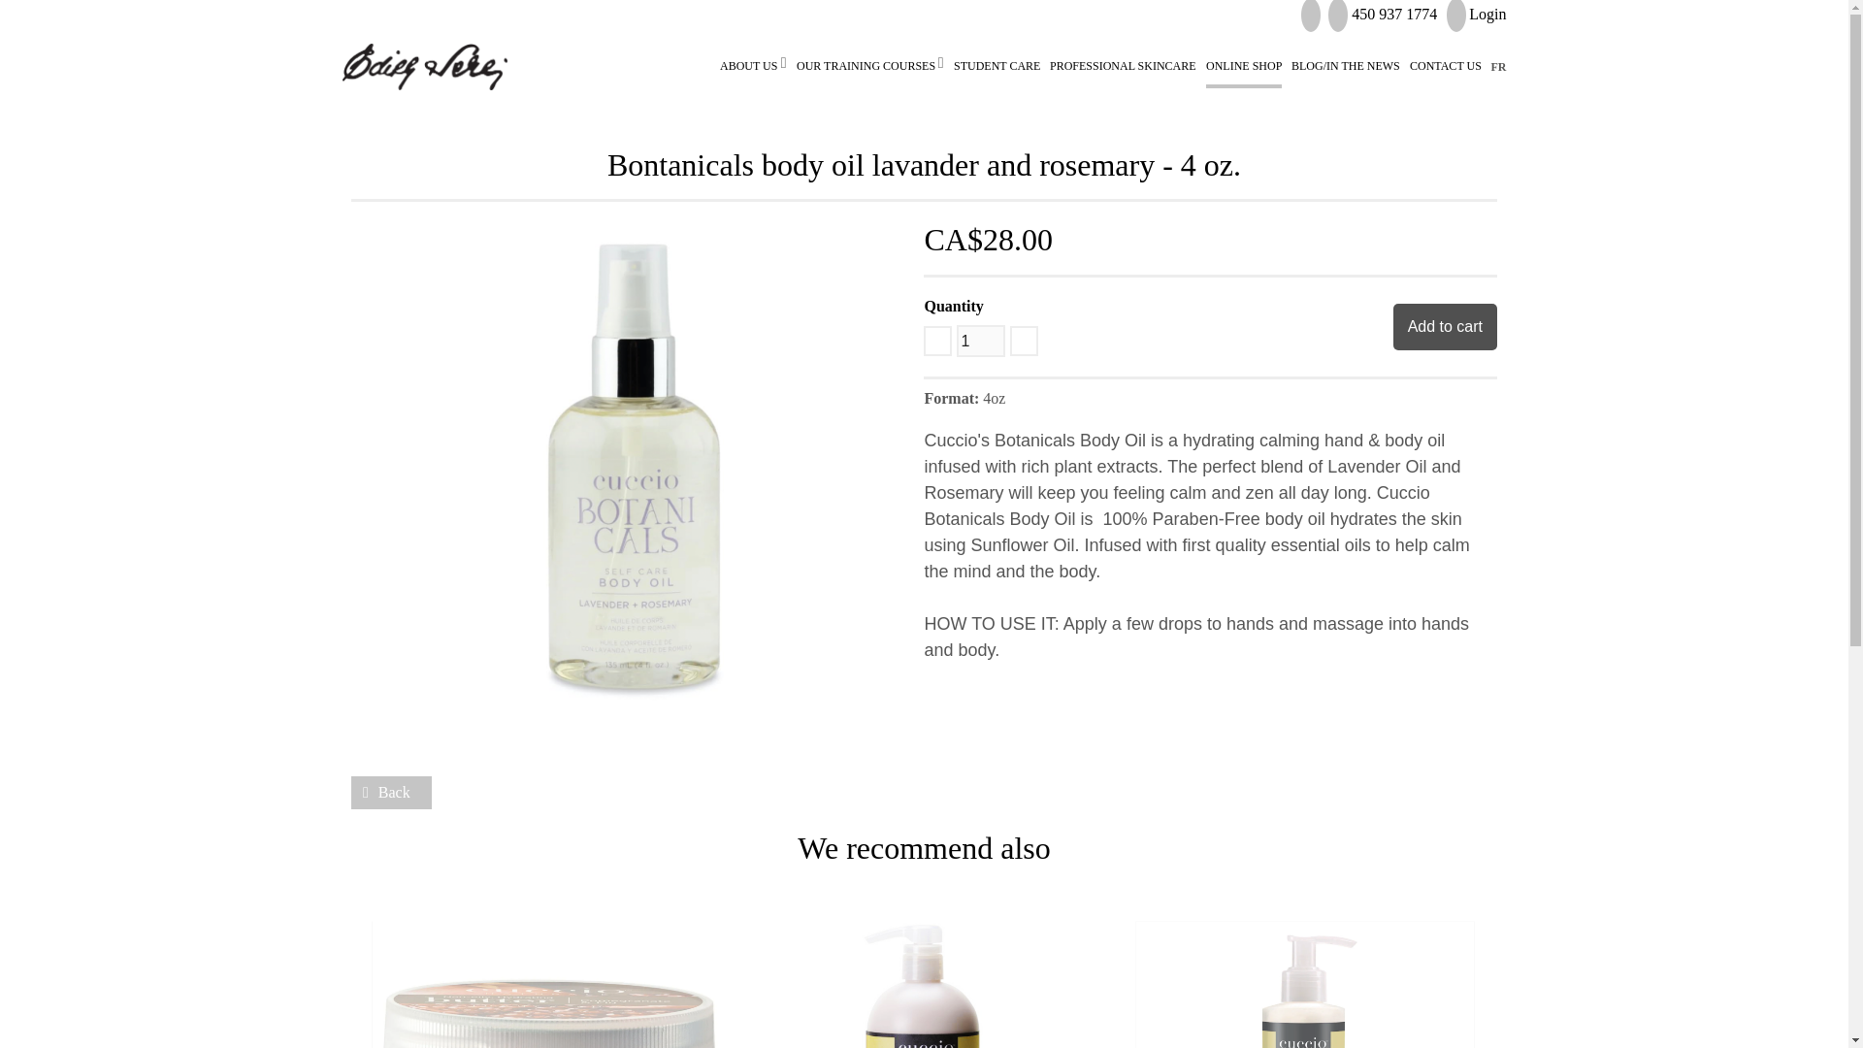 The height and width of the screenshot is (1048, 1863). I want to click on Add to cart, so click(1446, 326).